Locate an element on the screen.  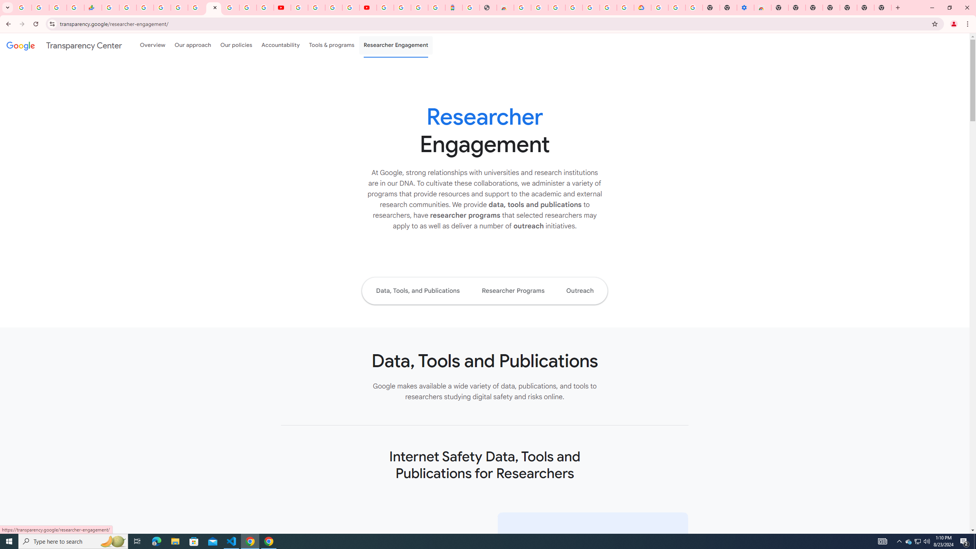
Researcher Programs is located at coordinates (512, 291).